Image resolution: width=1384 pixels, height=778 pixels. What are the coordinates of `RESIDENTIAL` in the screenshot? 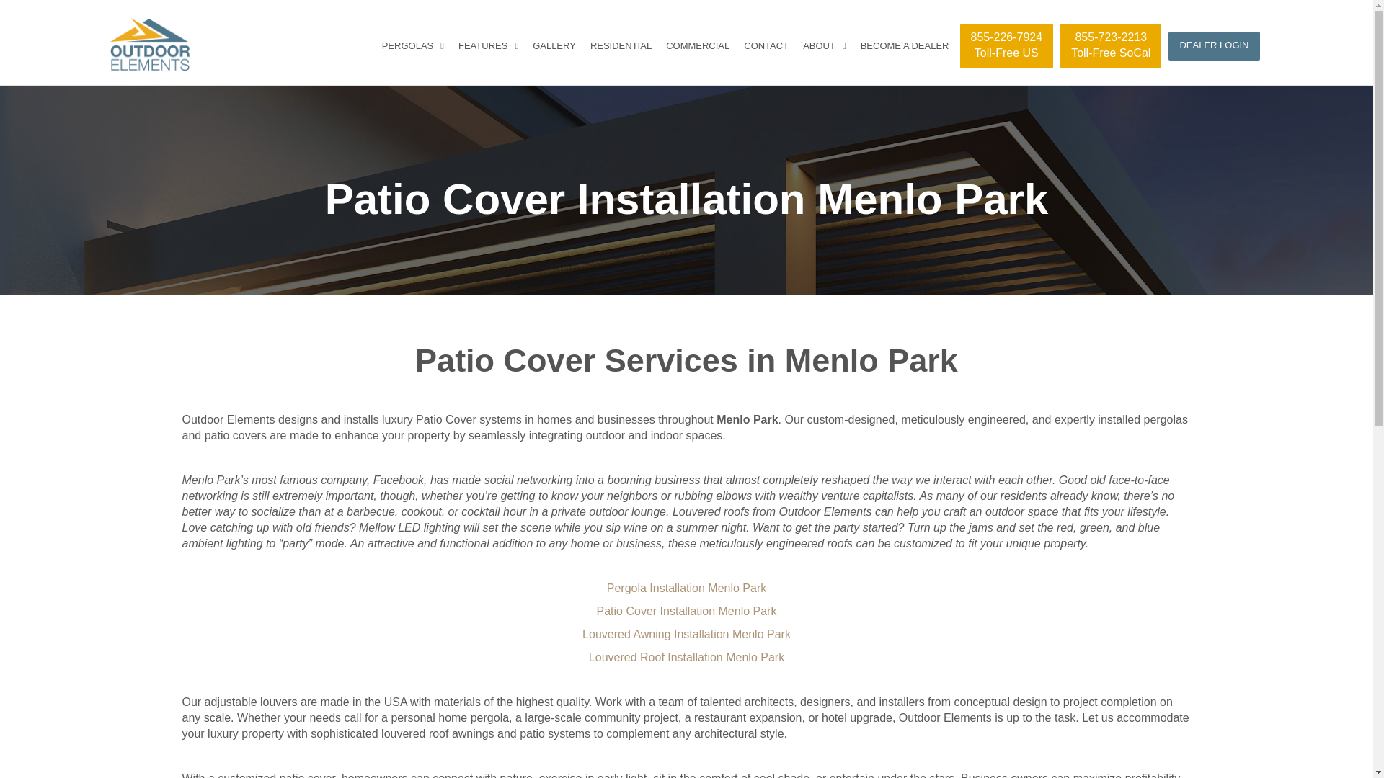 It's located at (621, 46).